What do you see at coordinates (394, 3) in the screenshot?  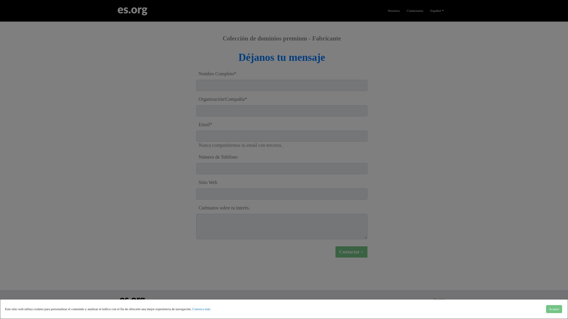 I see `Nosotros` at bounding box center [394, 3].